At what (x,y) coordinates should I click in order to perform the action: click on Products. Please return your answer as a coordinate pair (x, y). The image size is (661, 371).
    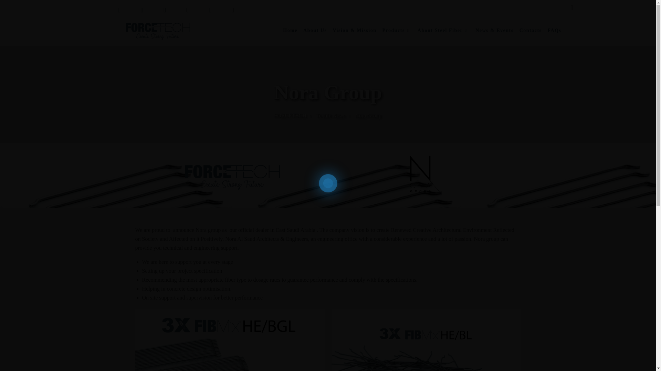
    Looking at the image, I should click on (393, 30).